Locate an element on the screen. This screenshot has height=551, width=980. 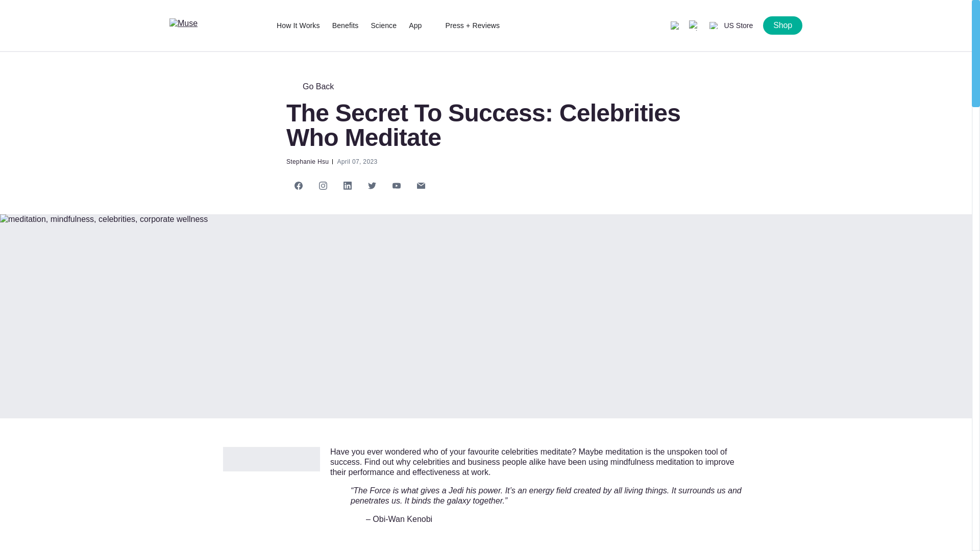
Email to a friend is located at coordinates (421, 186).